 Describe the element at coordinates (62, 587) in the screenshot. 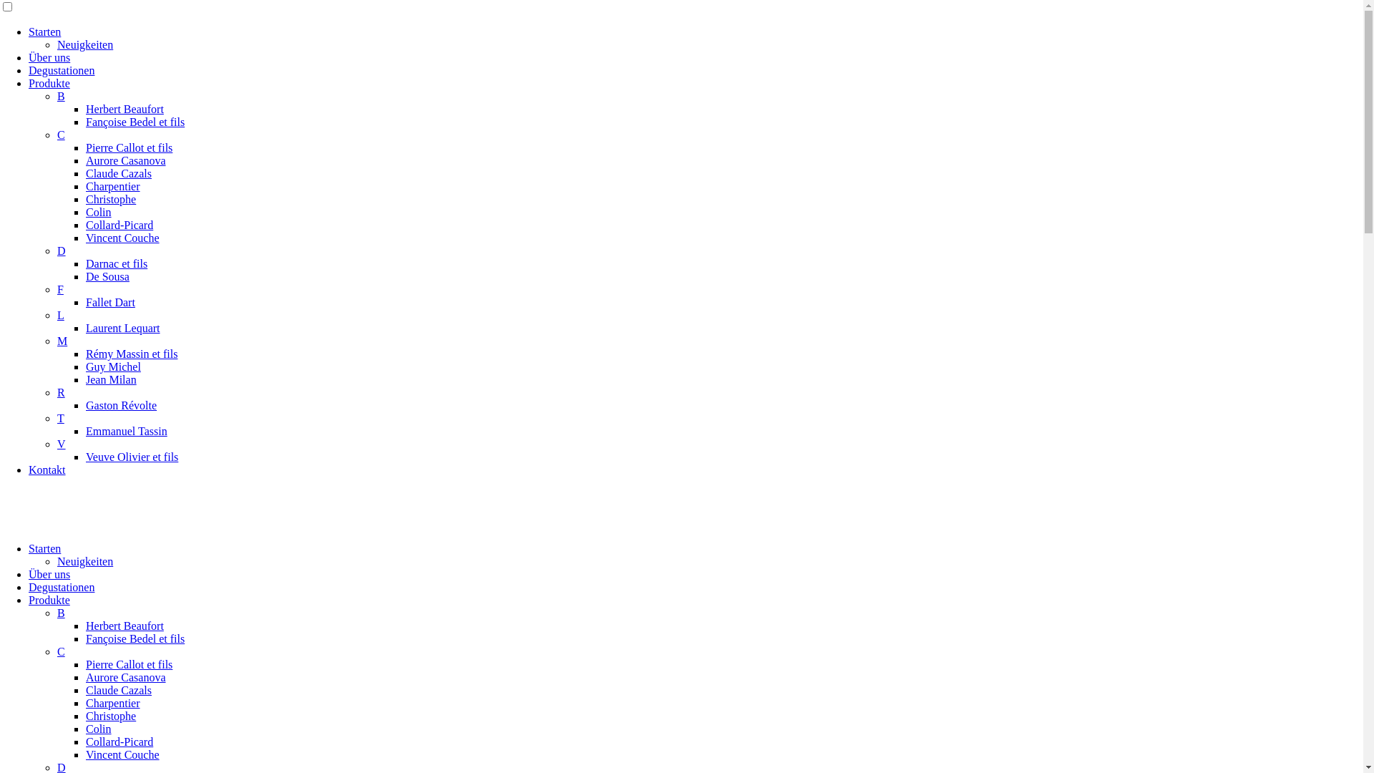

I see `Degustationen` at that location.